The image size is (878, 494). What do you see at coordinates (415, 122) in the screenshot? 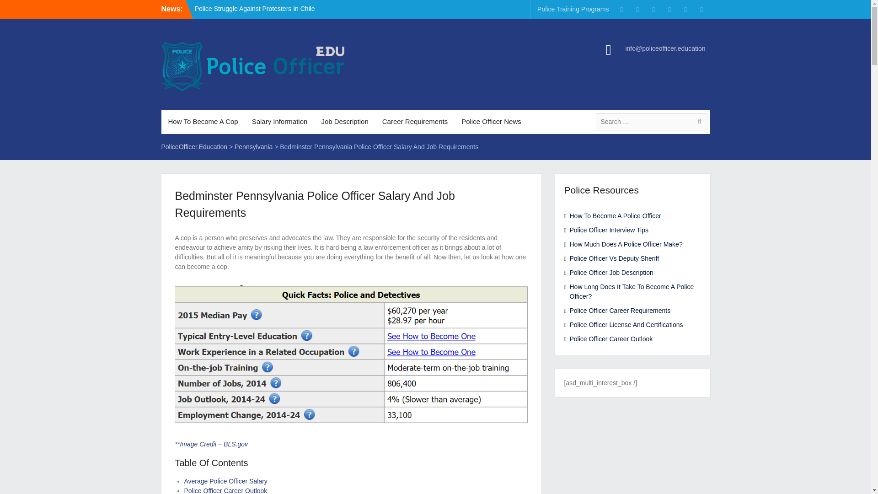
I see `Career Requirements` at bounding box center [415, 122].